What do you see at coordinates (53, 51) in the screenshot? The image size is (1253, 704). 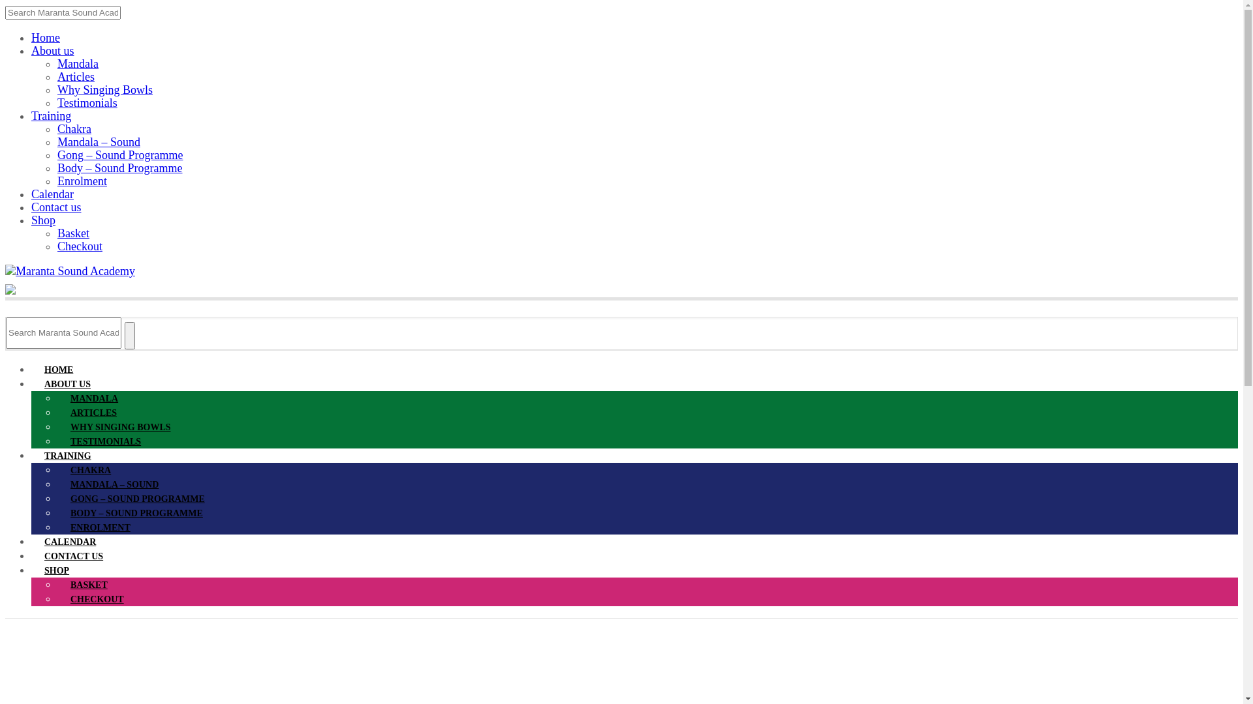 I see `About us` at bounding box center [53, 51].